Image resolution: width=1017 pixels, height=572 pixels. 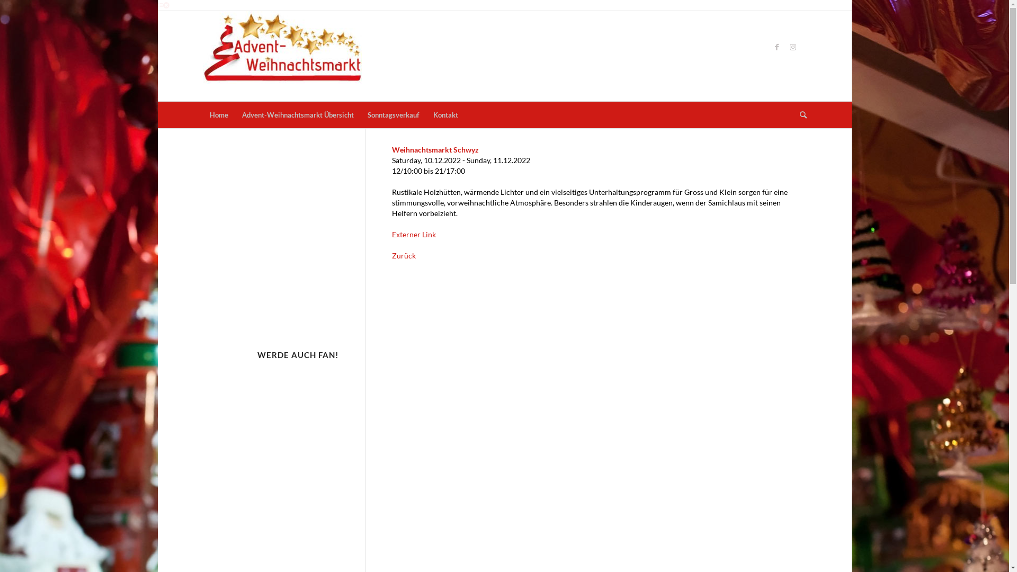 What do you see at coordinates (793, 47) in the screenshot?
I see `Instagram` at bounding box center [793, 47].